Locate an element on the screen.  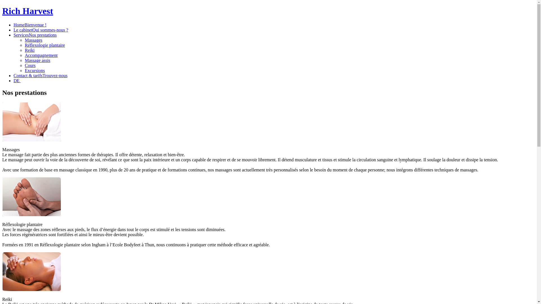
Cours is located at coordinates (30, 65).